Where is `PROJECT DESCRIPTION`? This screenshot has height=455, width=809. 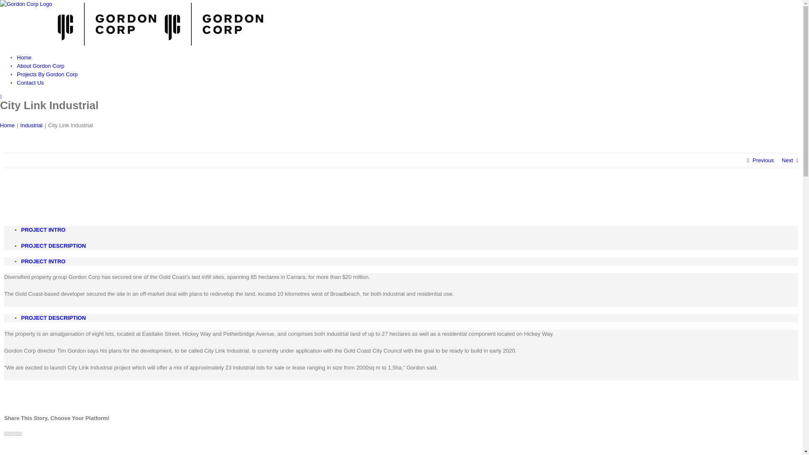 PROJECT DESCRIPTION is located at coordinates (410, 246).